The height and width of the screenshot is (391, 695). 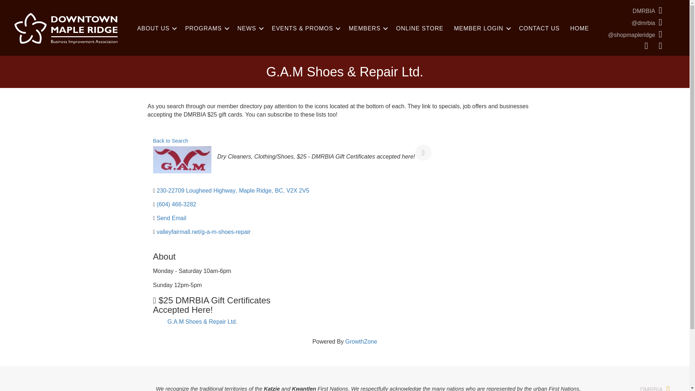 What do you see at coordinates (156, 29) in the screenshot?
I see `ABOUT US` at bounding box center [156, 29].